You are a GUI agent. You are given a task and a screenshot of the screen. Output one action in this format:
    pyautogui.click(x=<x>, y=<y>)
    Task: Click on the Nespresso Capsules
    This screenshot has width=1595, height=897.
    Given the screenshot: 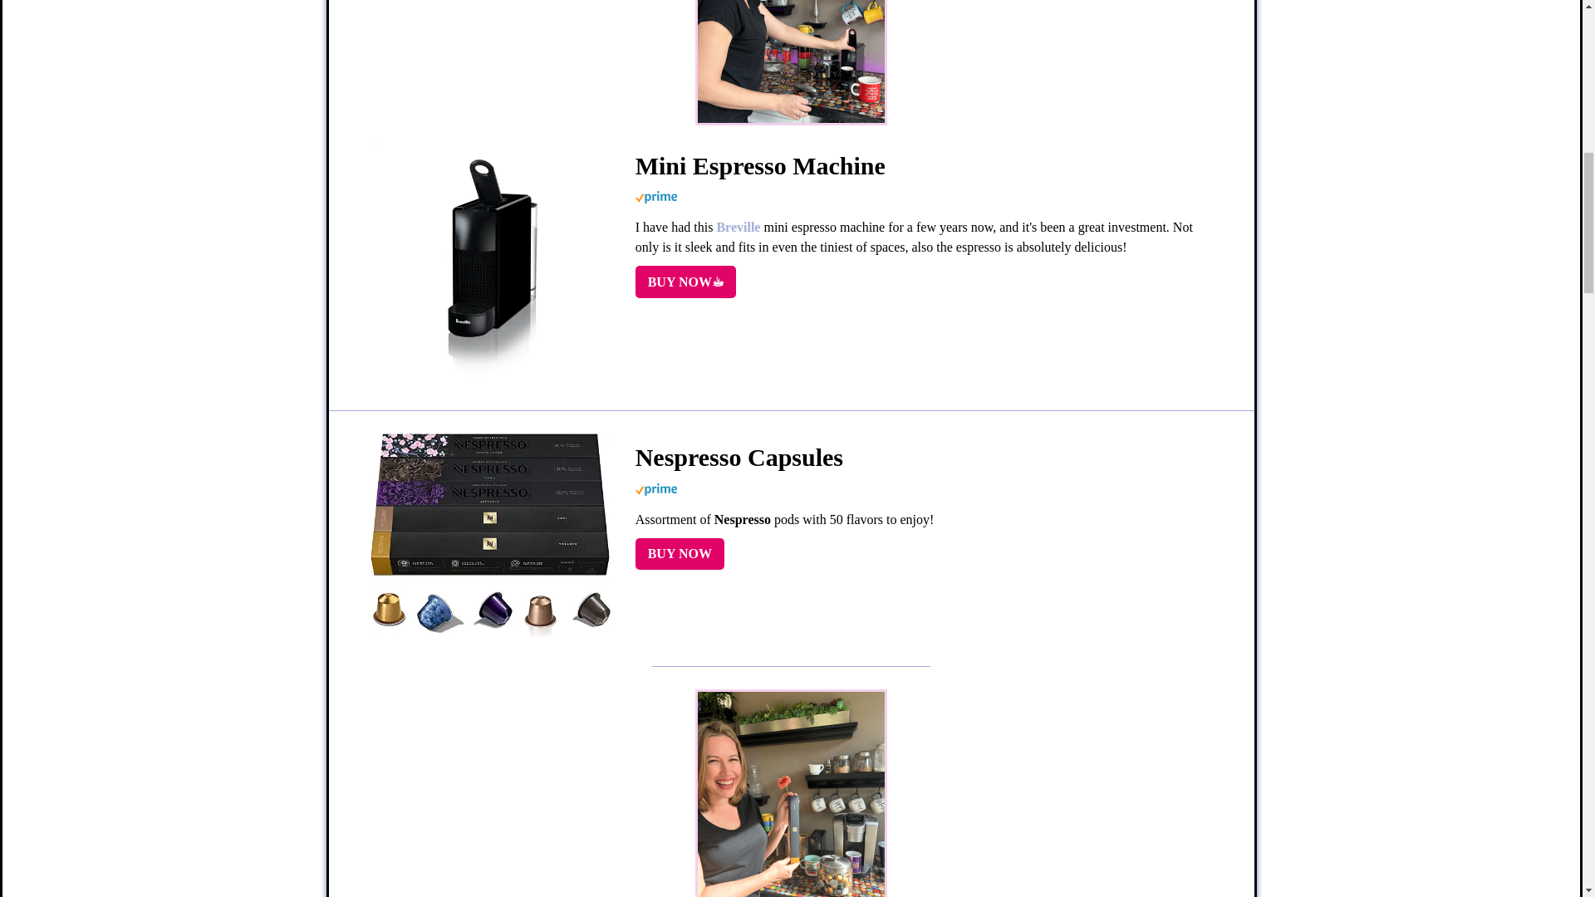 What is the action you would take?
    pyautogui.click(x=791, y=793)
    